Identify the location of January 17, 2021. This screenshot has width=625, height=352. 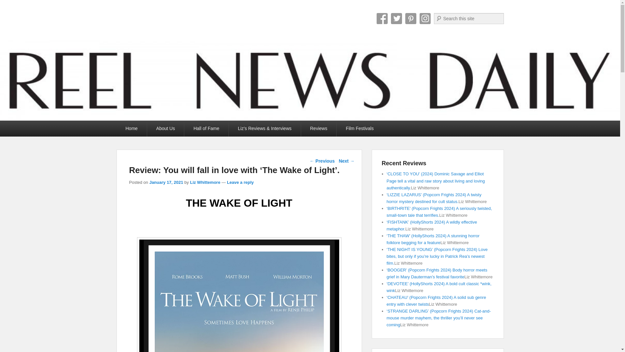
(166, 182).